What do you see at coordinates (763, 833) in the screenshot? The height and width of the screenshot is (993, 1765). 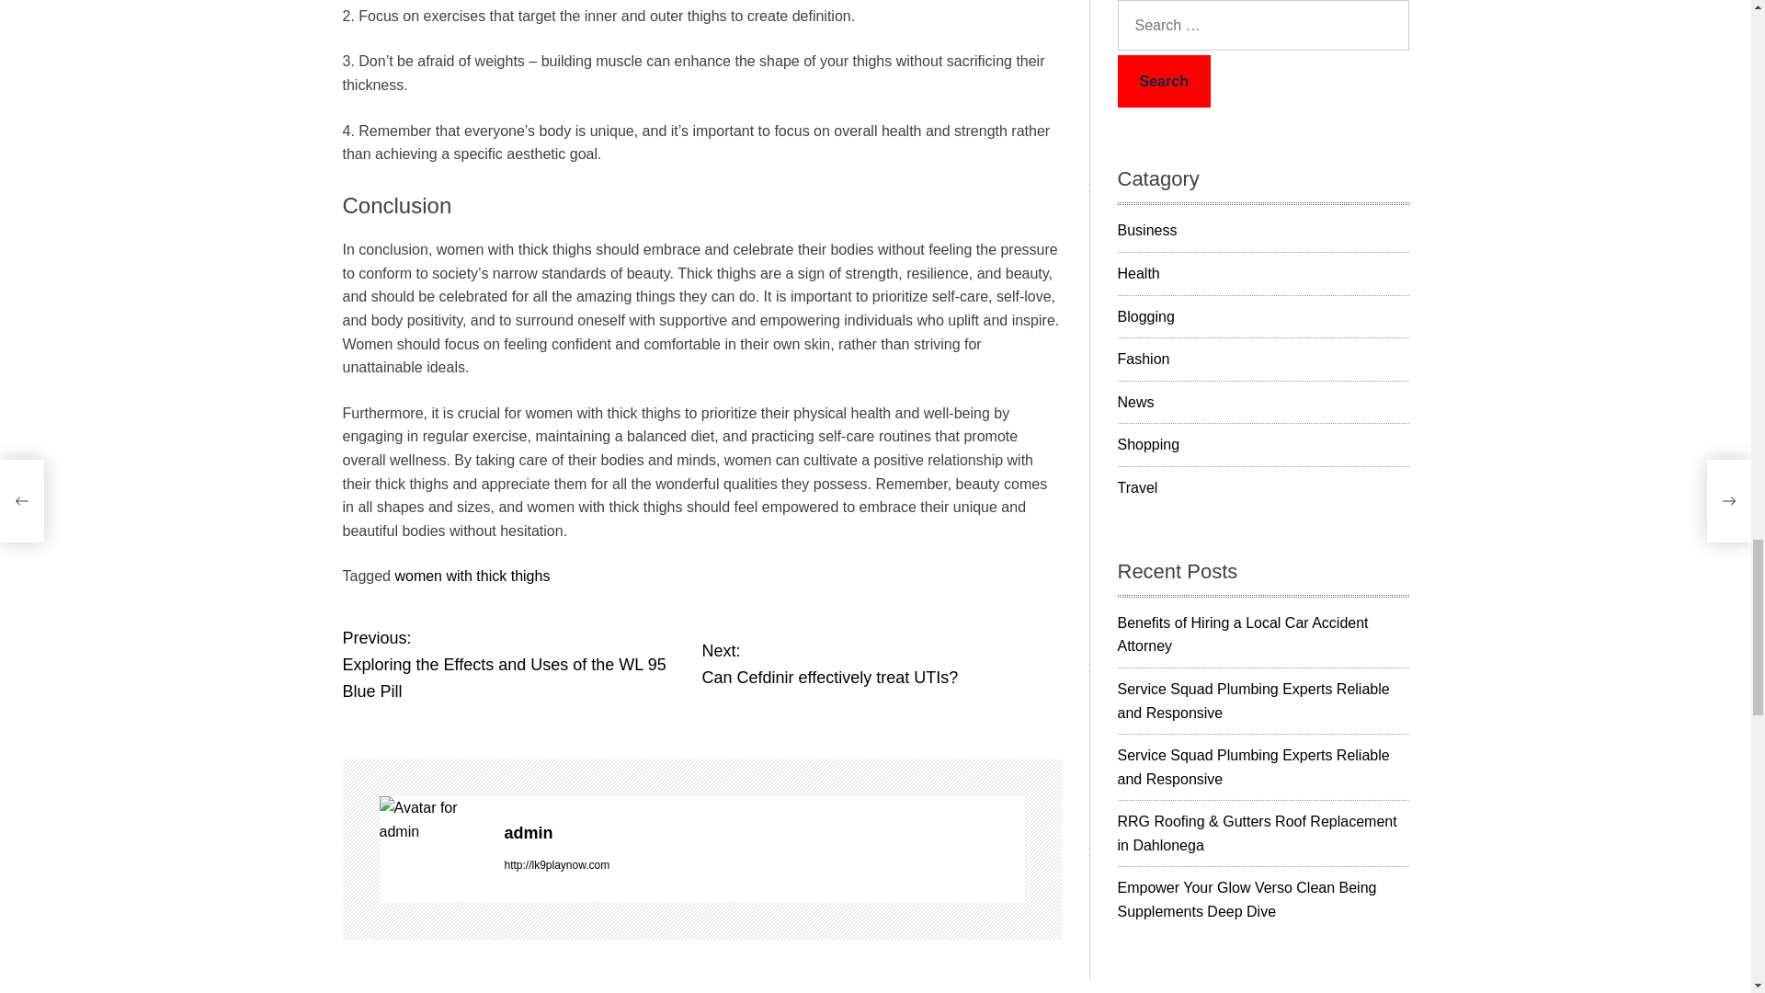 I see `admin` at bounding box center [763, 833].